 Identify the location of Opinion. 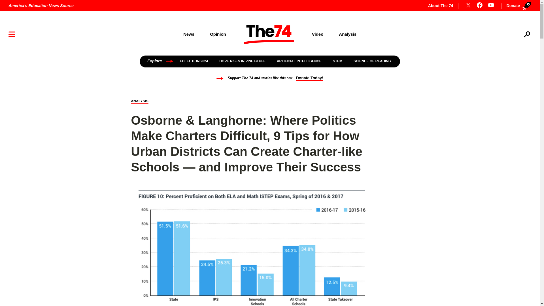
(218, 34).